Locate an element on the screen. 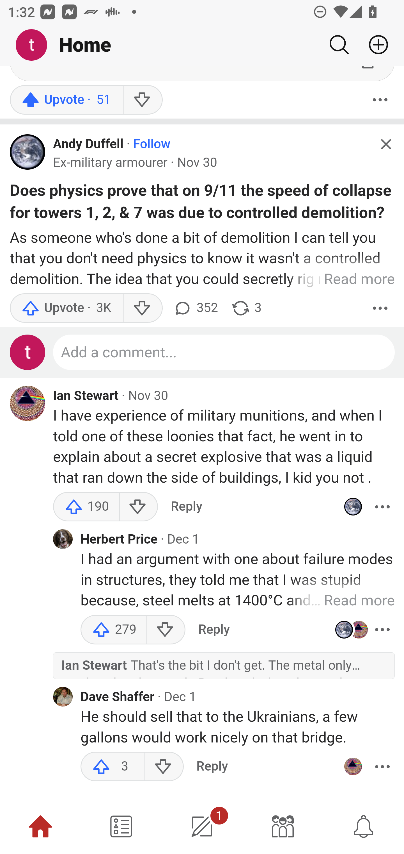 The image size is (404, 854). Downvote is located at coordinates (143, 100).